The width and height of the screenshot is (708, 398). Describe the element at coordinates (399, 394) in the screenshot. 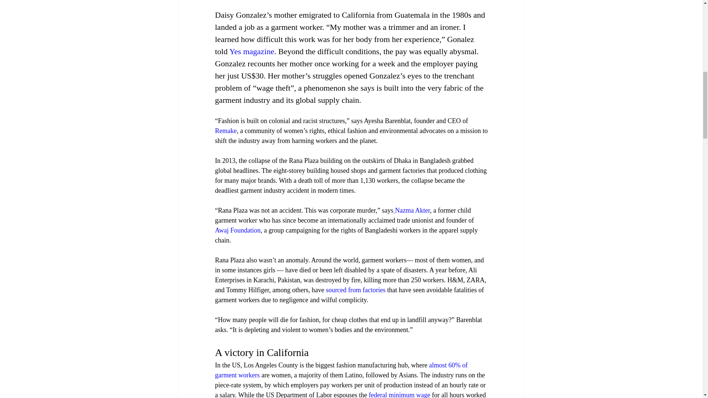

I see `federal minimum wage` at that location.